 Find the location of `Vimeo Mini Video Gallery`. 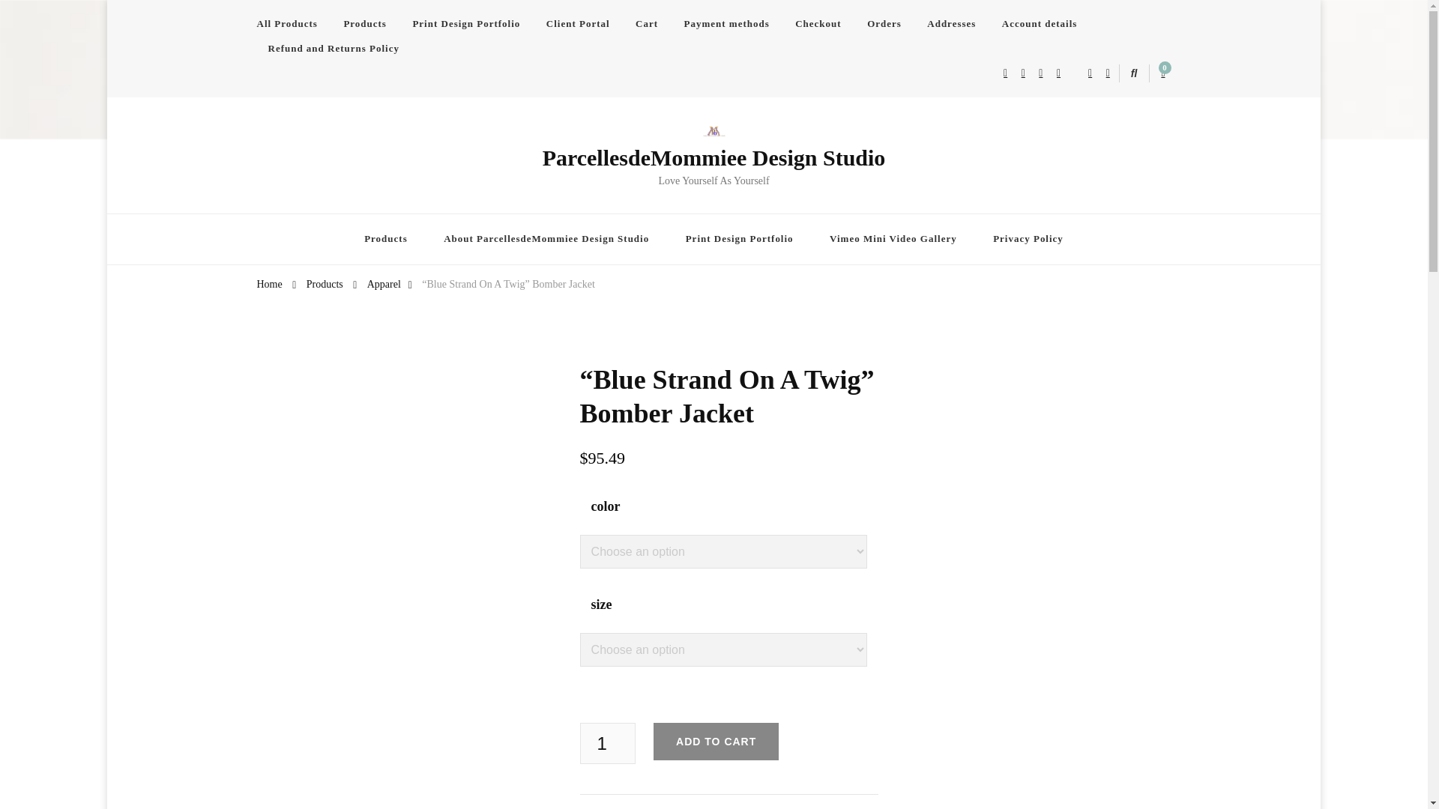

Vimeo Mini Video Gallery is located at coordinates (893, 240).